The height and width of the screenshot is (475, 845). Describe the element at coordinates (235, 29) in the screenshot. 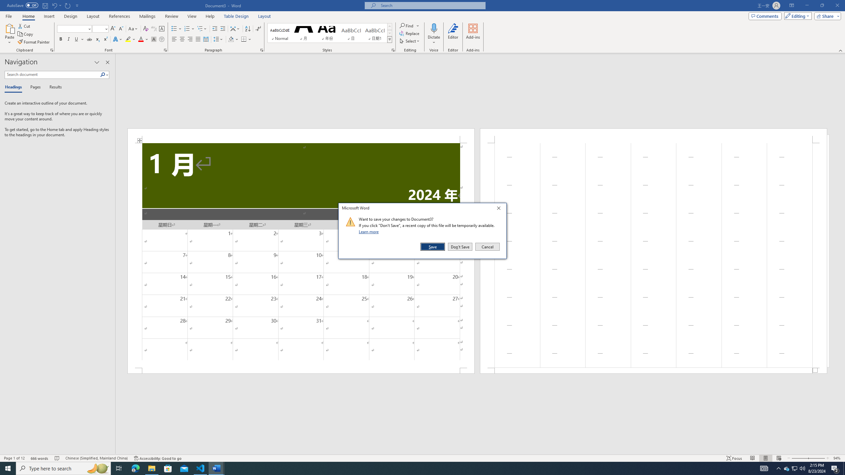

I see `Asian Layout` at that location.